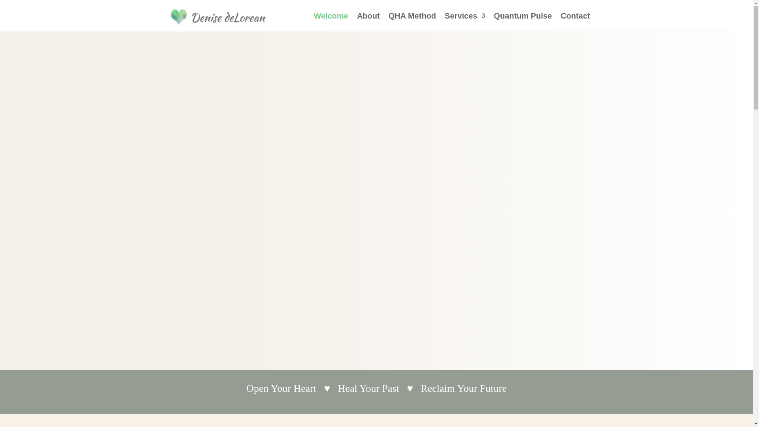  What do you see at coordinates (330, 22) in the screenshot?
I see `Welcome` at bounding box center [330, 22].